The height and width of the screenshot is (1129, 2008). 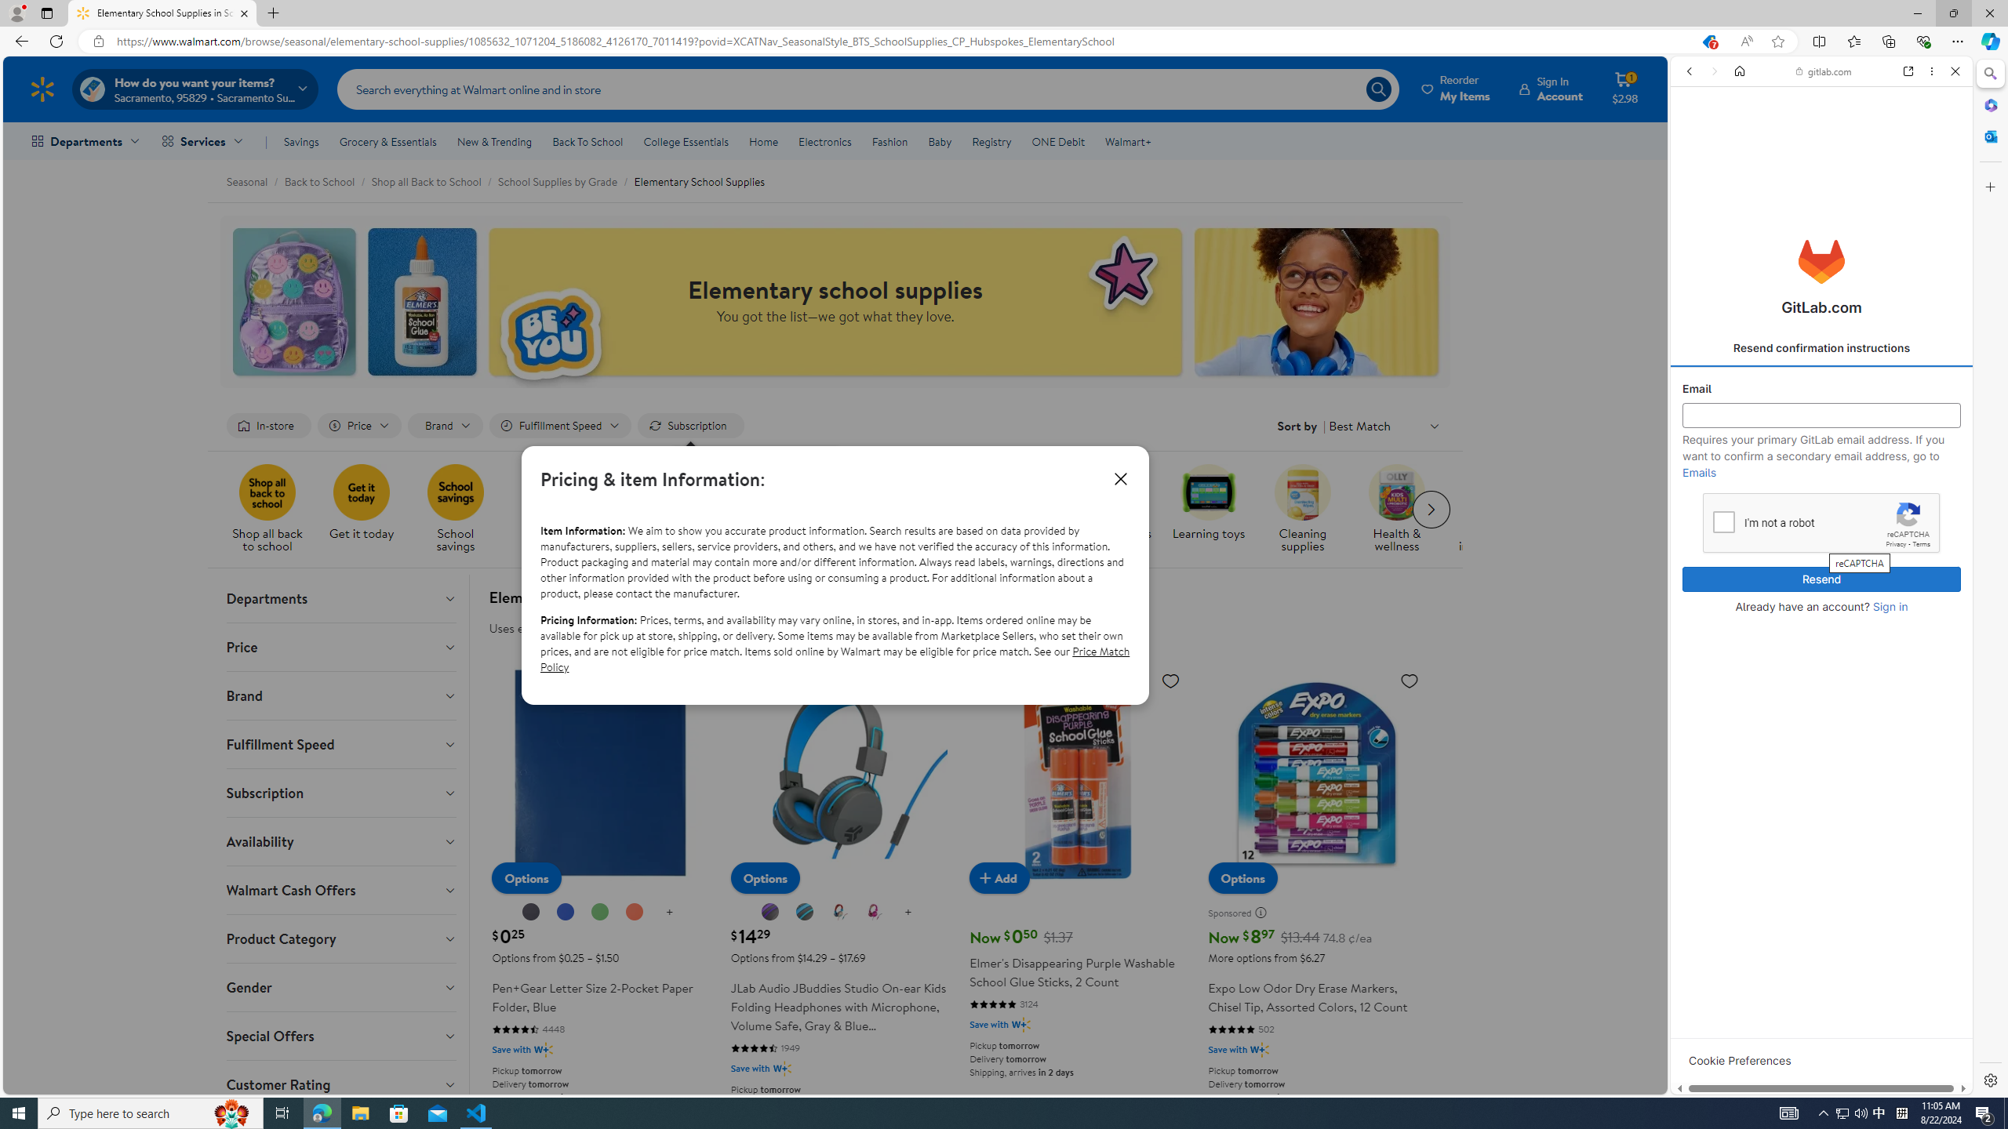 What do you see at coordinates (1821, 350) in the screenshot?
I see `Register Now` at bounding box center [1821, 350].